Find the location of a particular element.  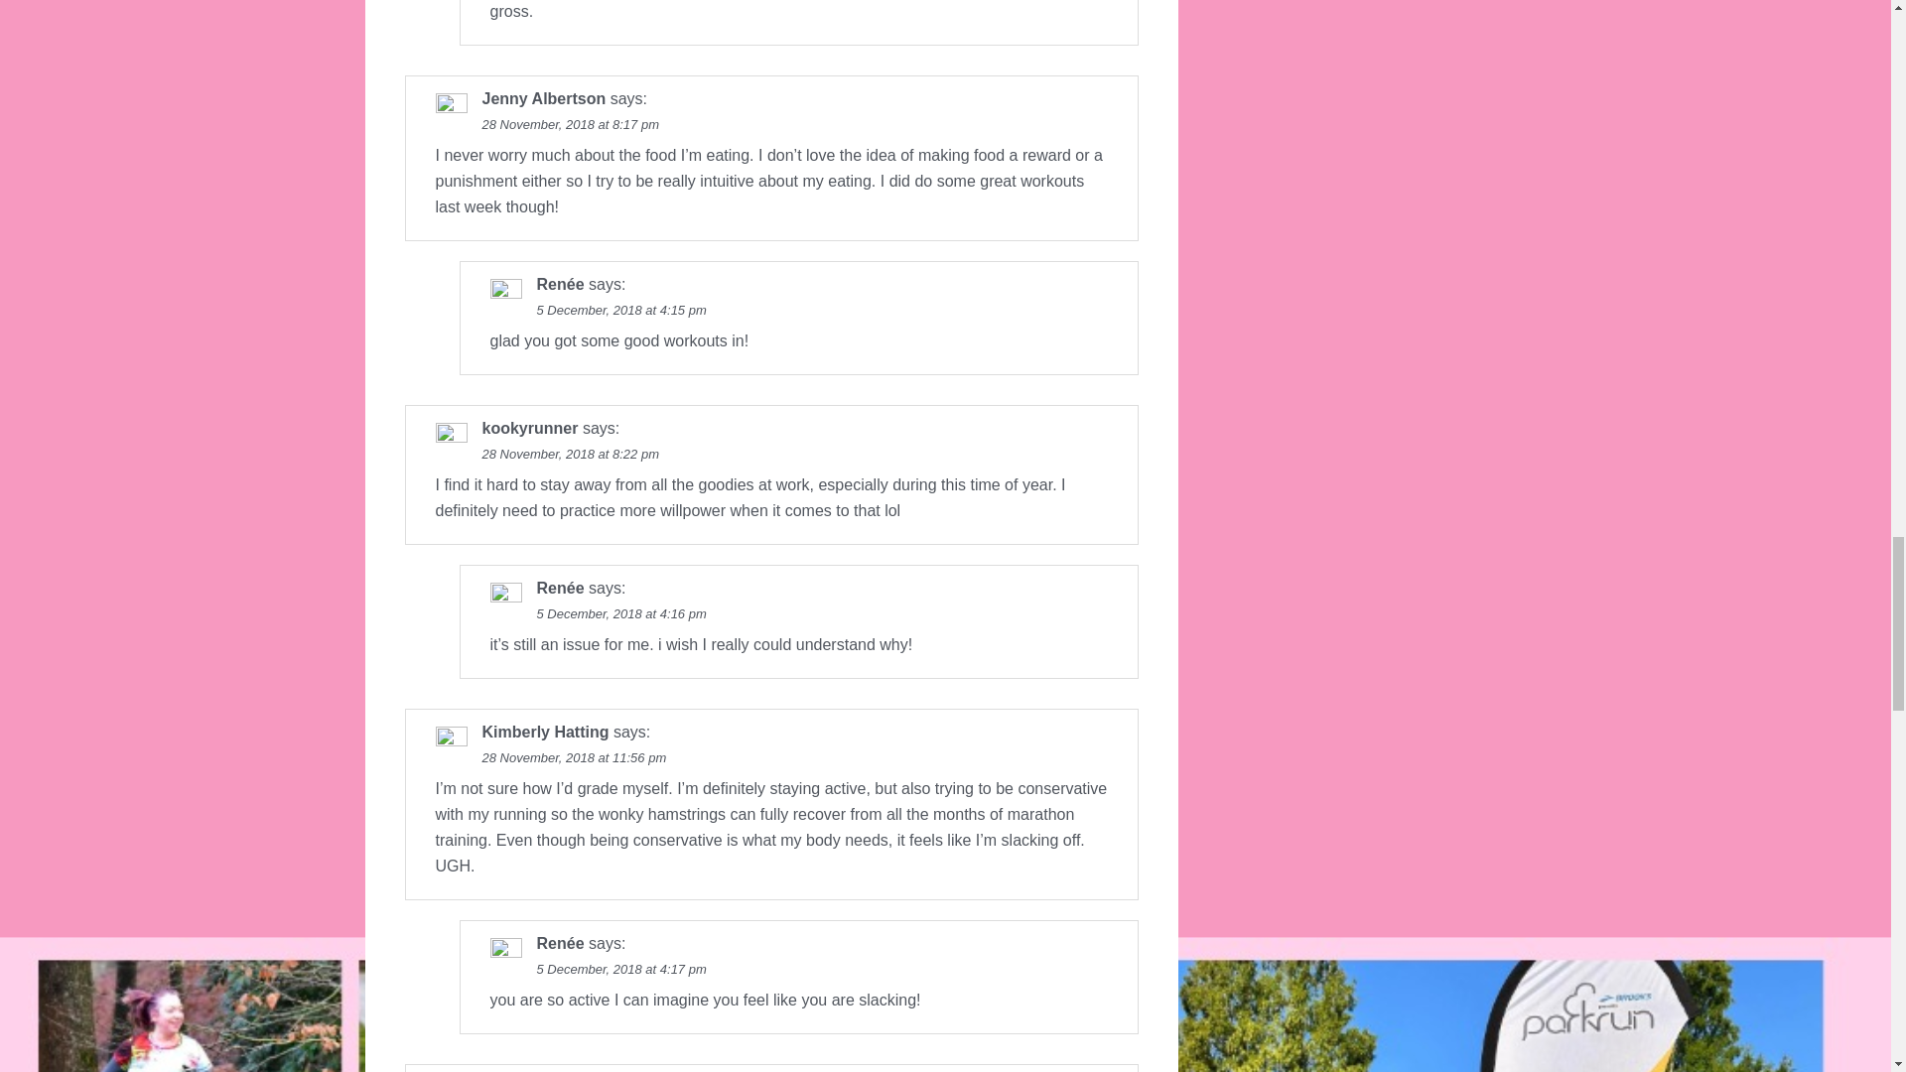

5 December, 2018 at 4:17 pm is located at coordinates (619, 969).